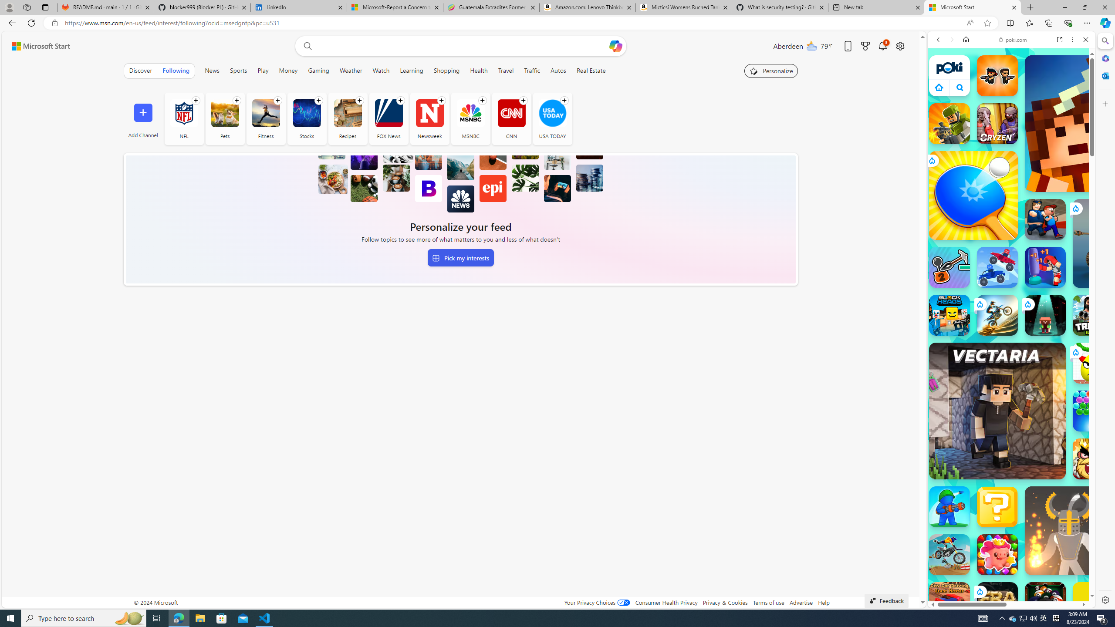 This screenshot has width=1115, height=627. What do you see at coordinates (470, 113) in the screenshot?
I see `MSNBC` at bounding box center [470, 113].